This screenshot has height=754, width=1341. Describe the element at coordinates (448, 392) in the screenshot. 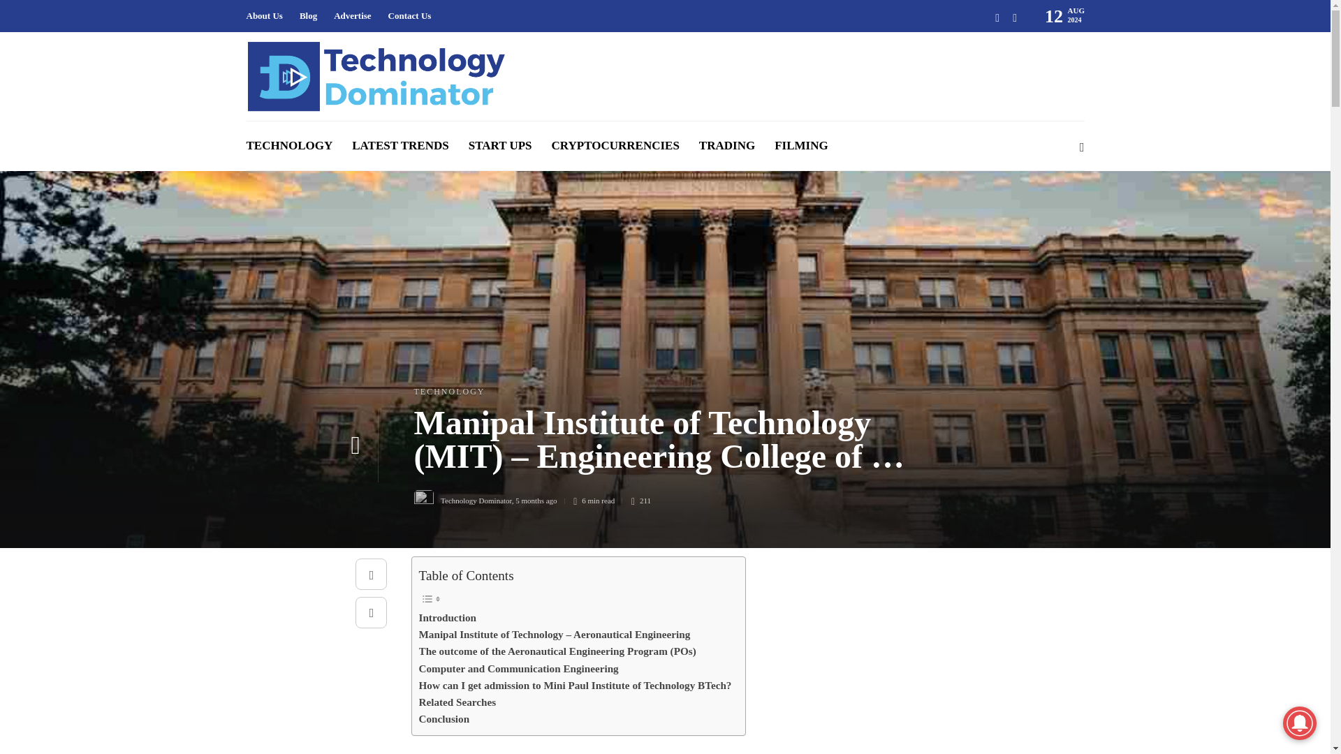

I see `TECHNOLOGY` at that location.